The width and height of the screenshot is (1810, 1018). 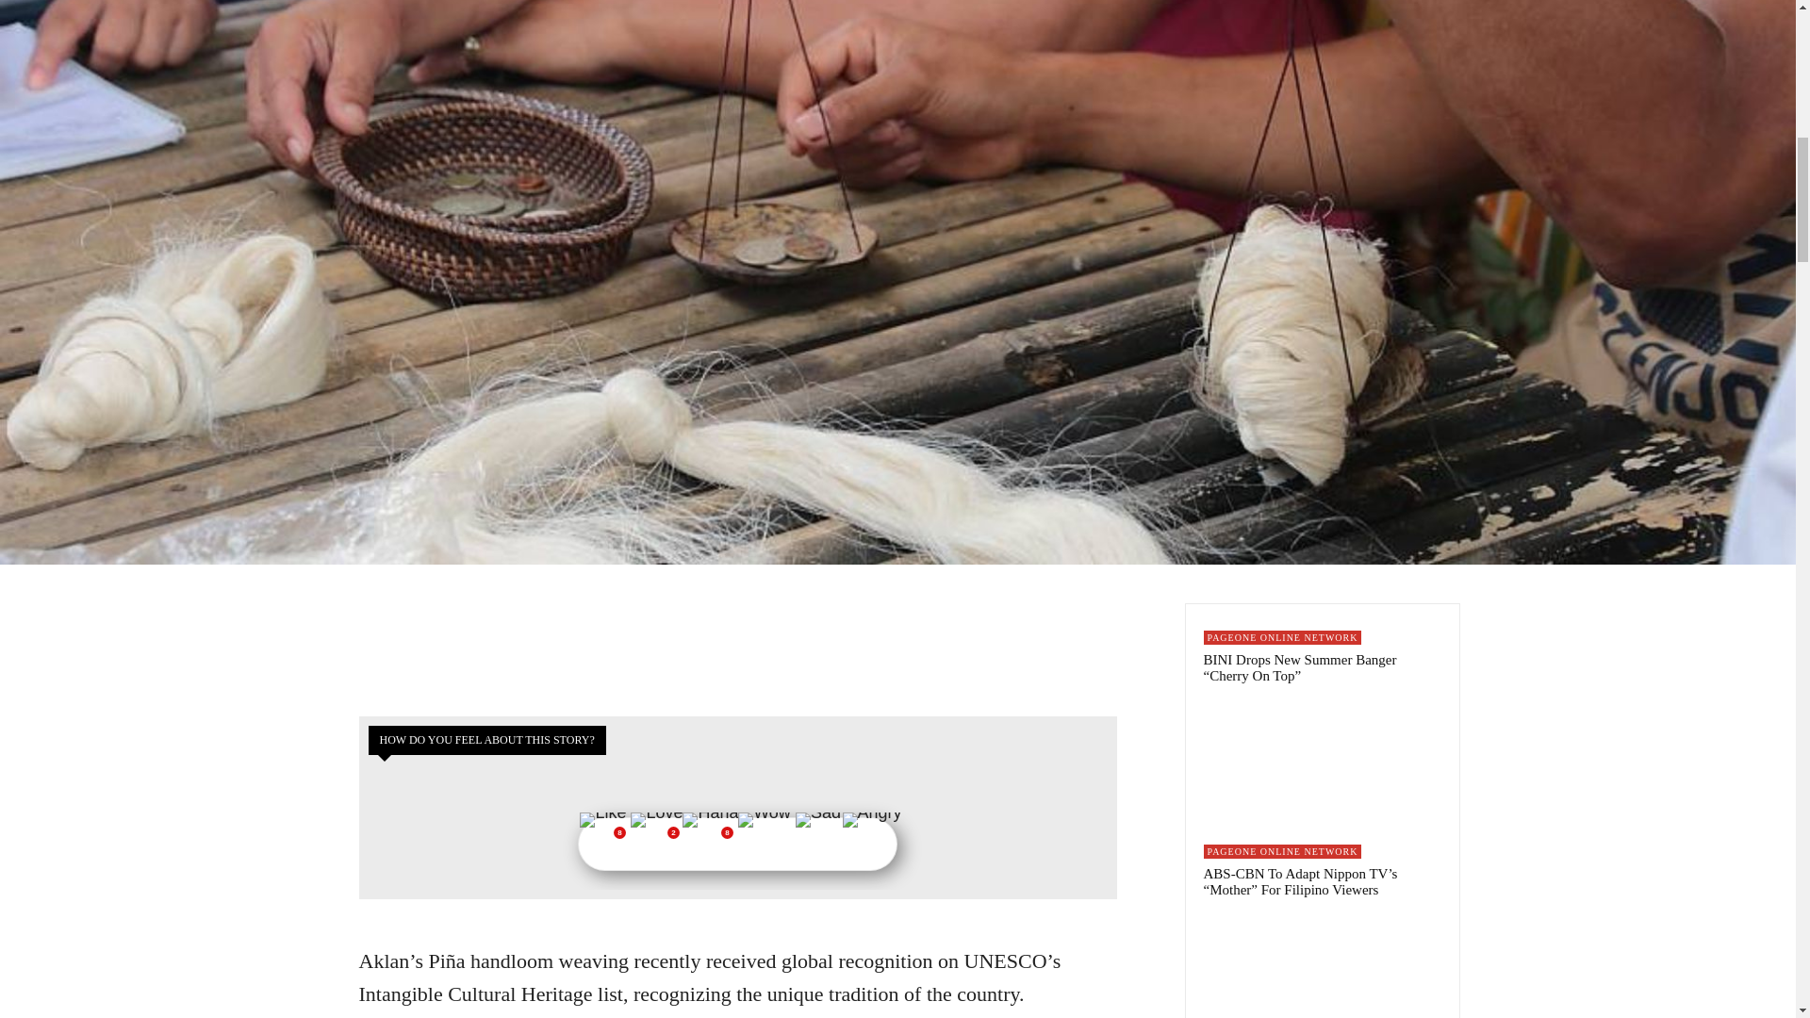 I want to click on PAGEONE ONLINE NETWORK, so click(x=1282, y=637).